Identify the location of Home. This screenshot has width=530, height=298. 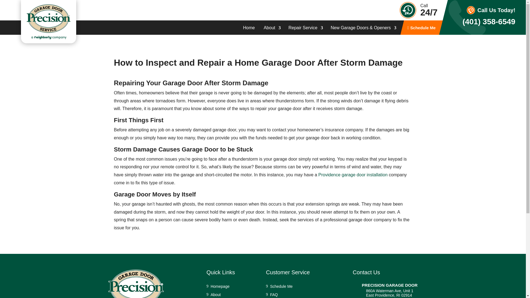
(249, 30).